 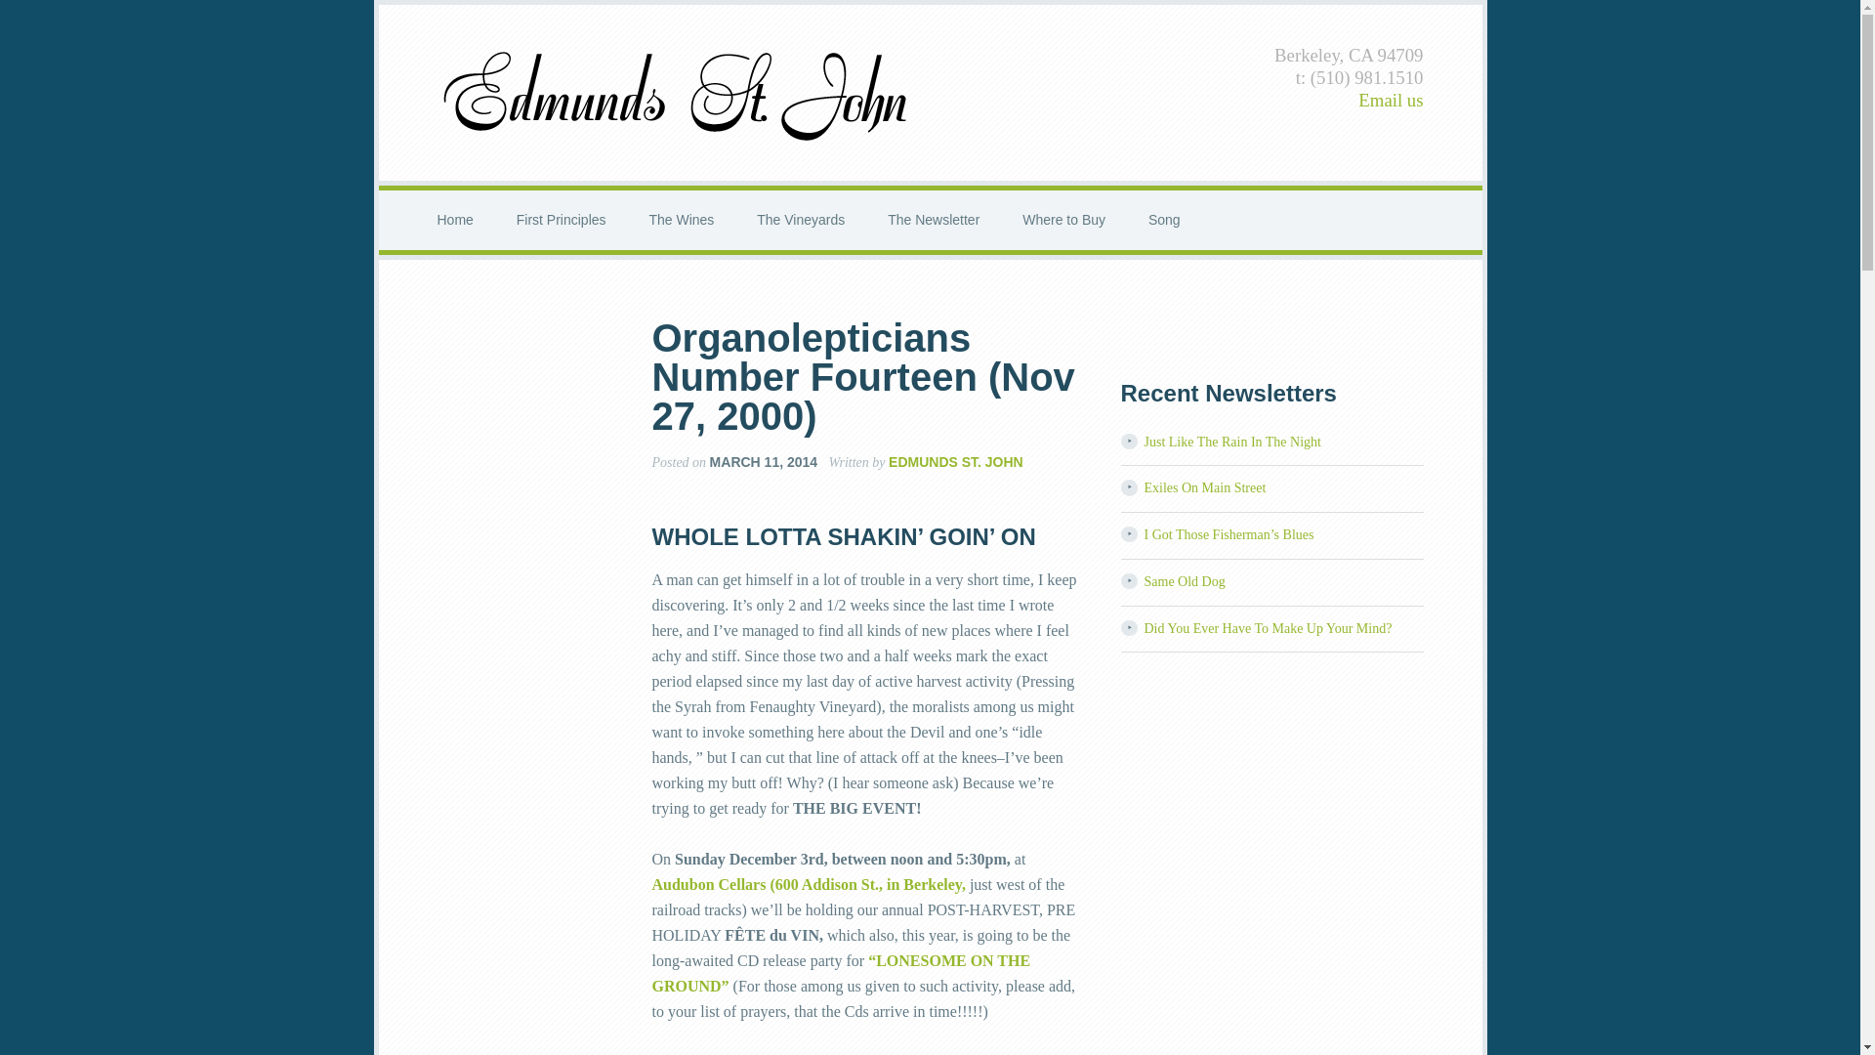 I want to click on First Principles, so click(x=561, y=220).